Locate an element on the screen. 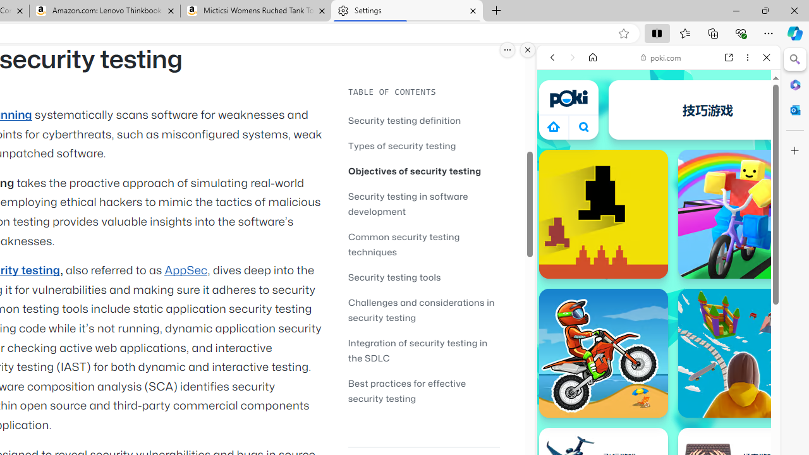 Image resolution: width=809 pixels, height=455 pixels. Car Games is located at coordinates (659, 296).